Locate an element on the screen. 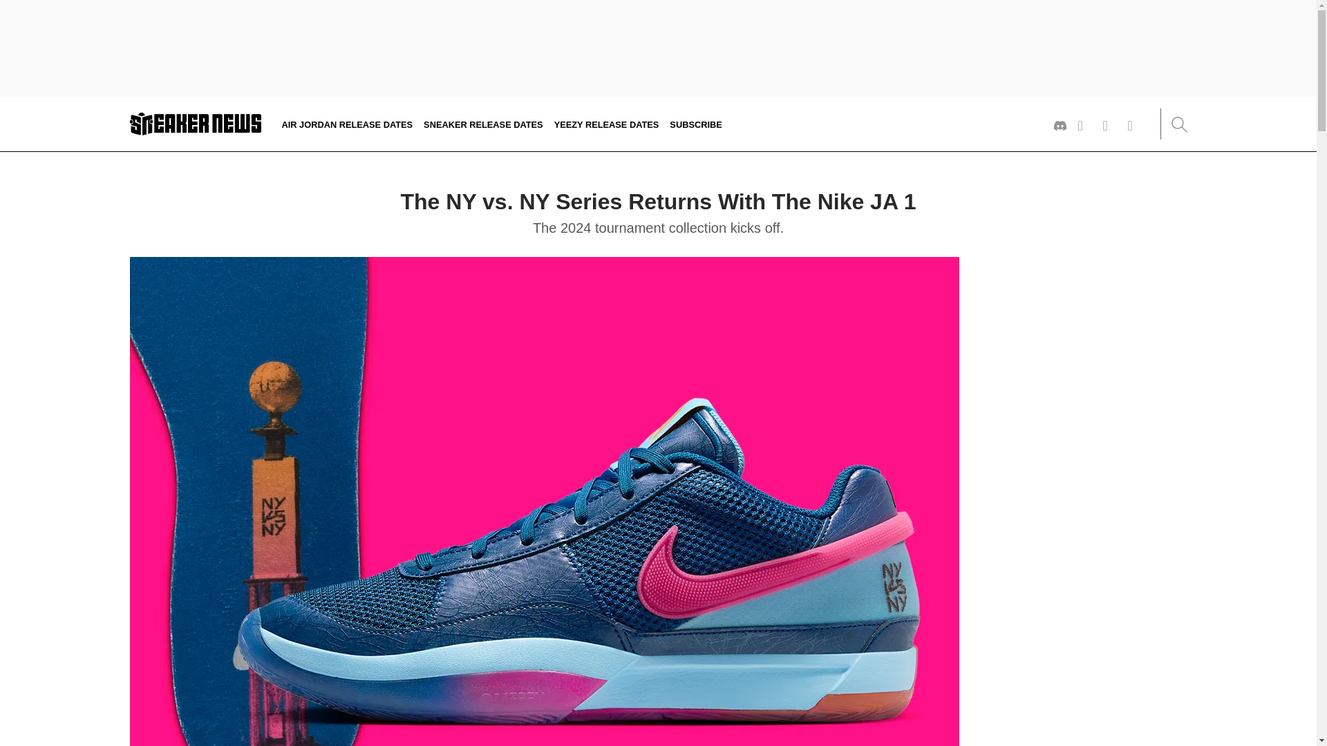 The width and height of the screenshot is (1327, 746). YEEZY RELEASE DATES is located at coordinates (607, 123).